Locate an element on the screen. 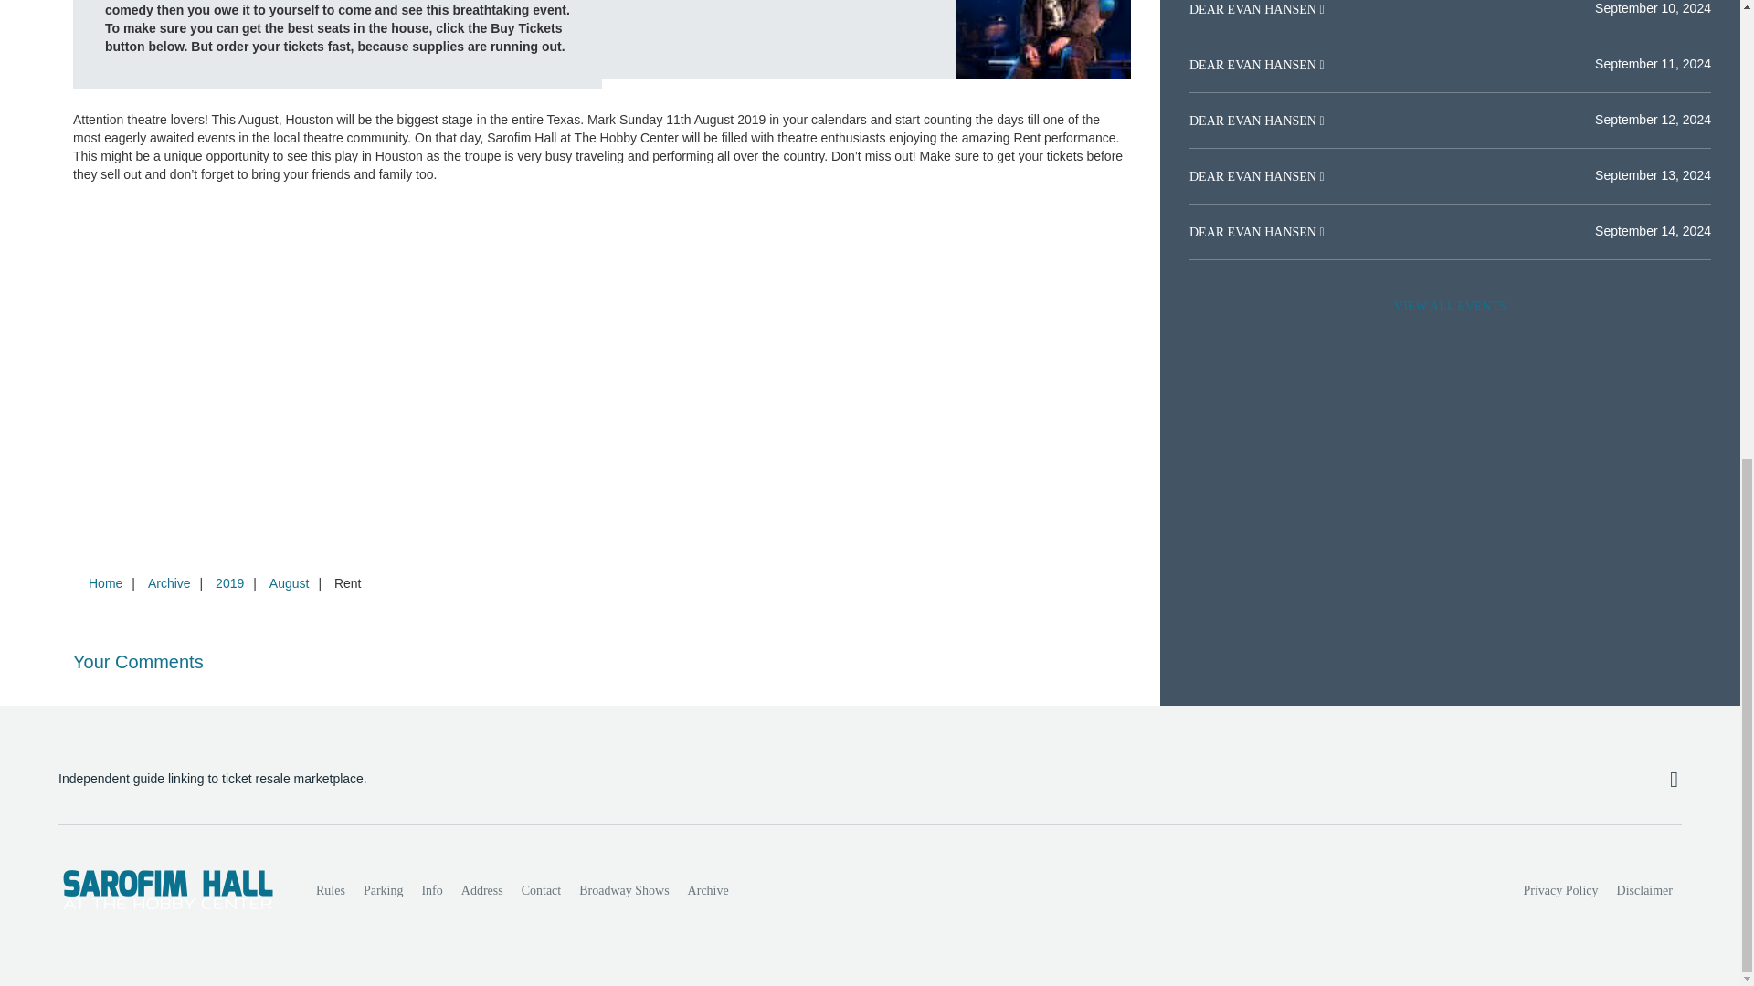 The height and width of the screenshot is (986, 1754). Broadway Shows is located at coordinates (623, 890).